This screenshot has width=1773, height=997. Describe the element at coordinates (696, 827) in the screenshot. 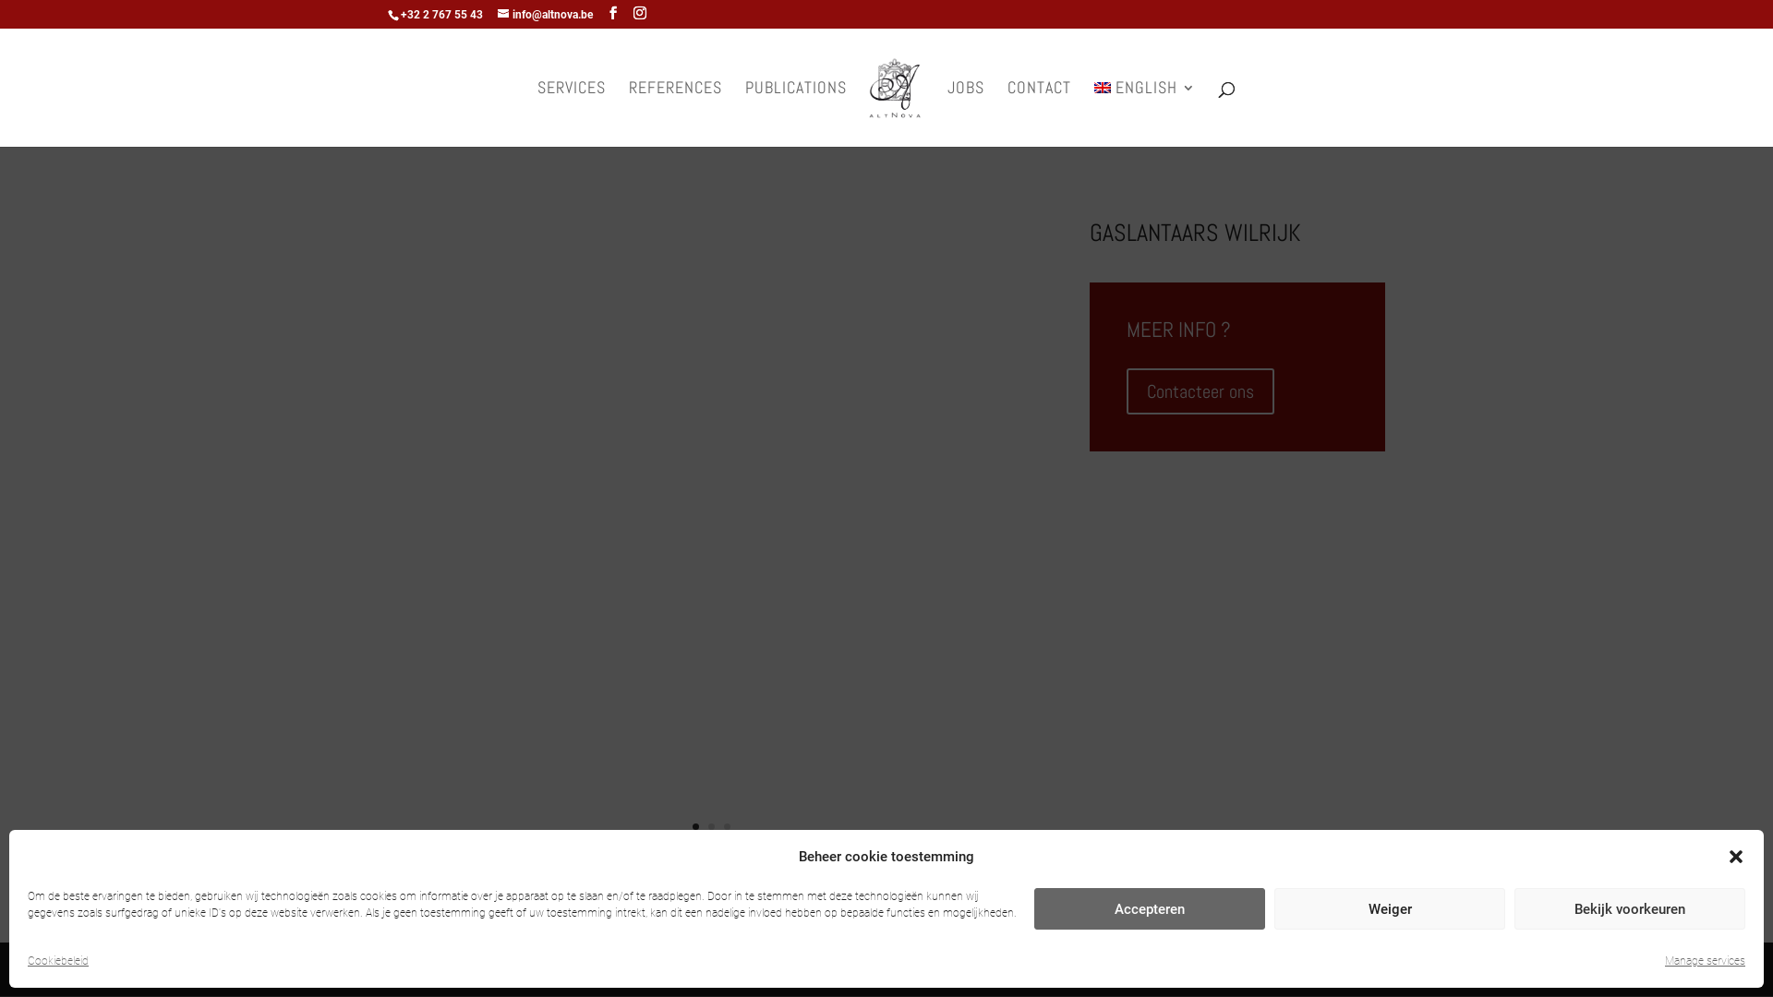

I see `1` at that location.